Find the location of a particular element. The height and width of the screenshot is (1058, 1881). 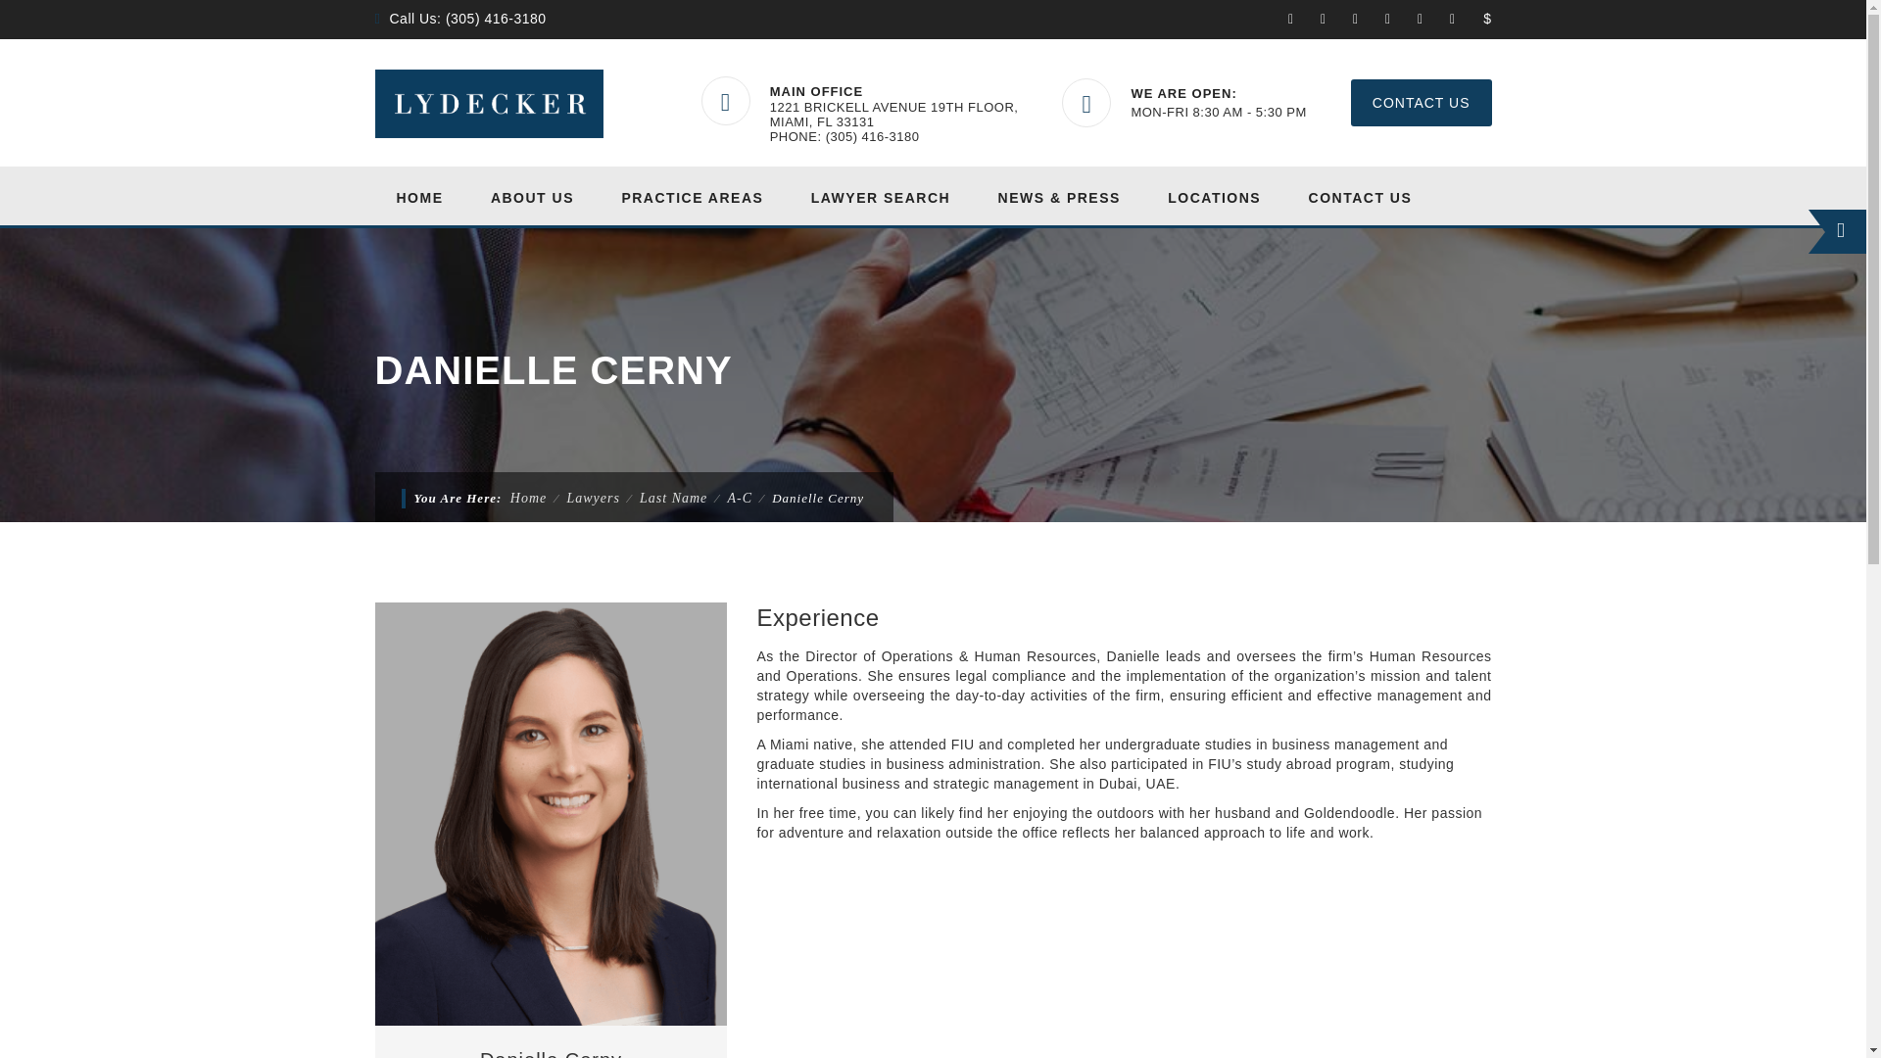

HOME is located at coordinates (419, 196).